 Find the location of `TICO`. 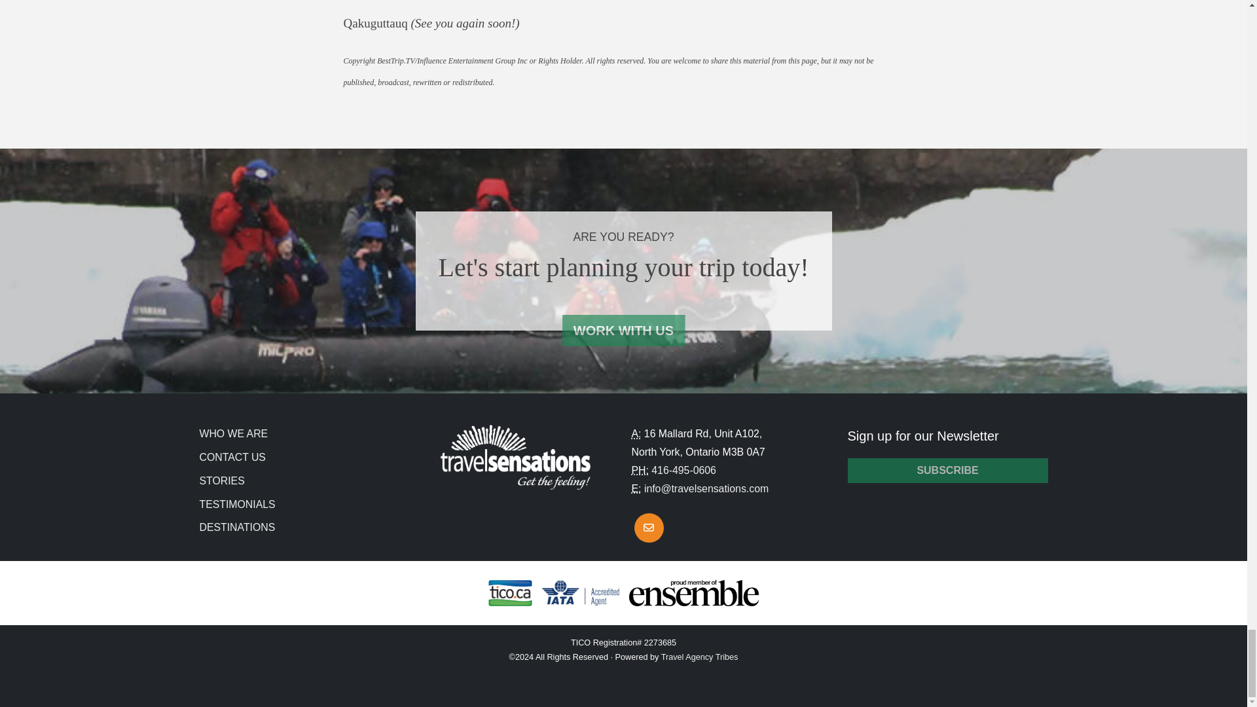

TICO is located at coordinates (510, 592).